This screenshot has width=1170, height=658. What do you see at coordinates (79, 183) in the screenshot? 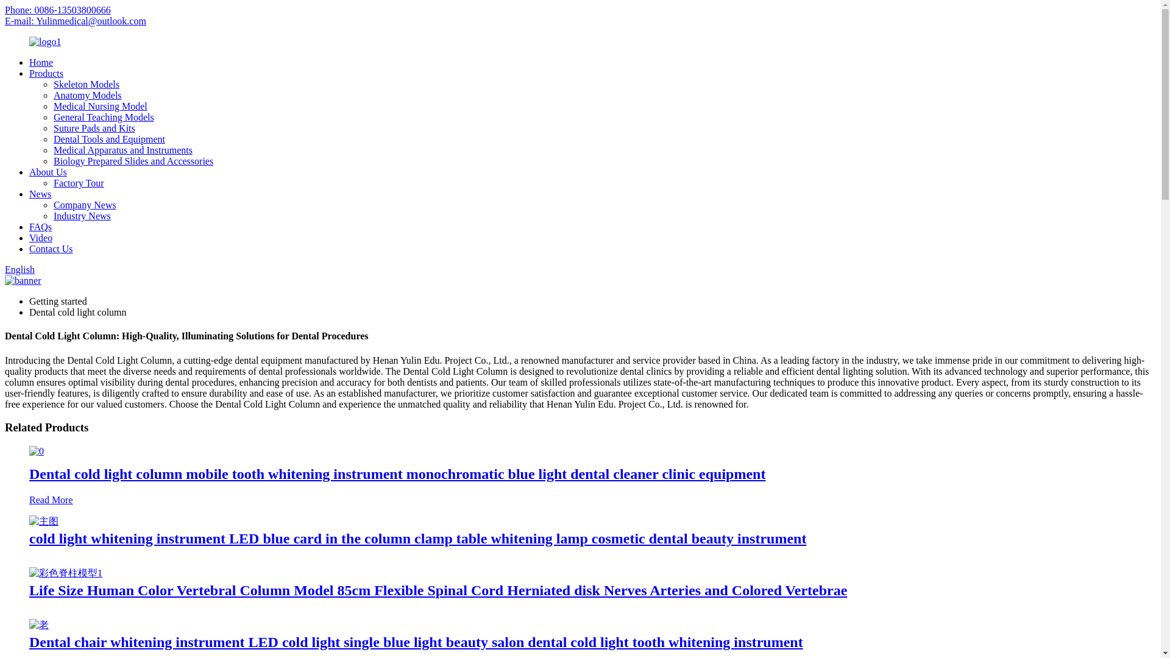
I see `Factory Tour` at bounding box center [79, 183].